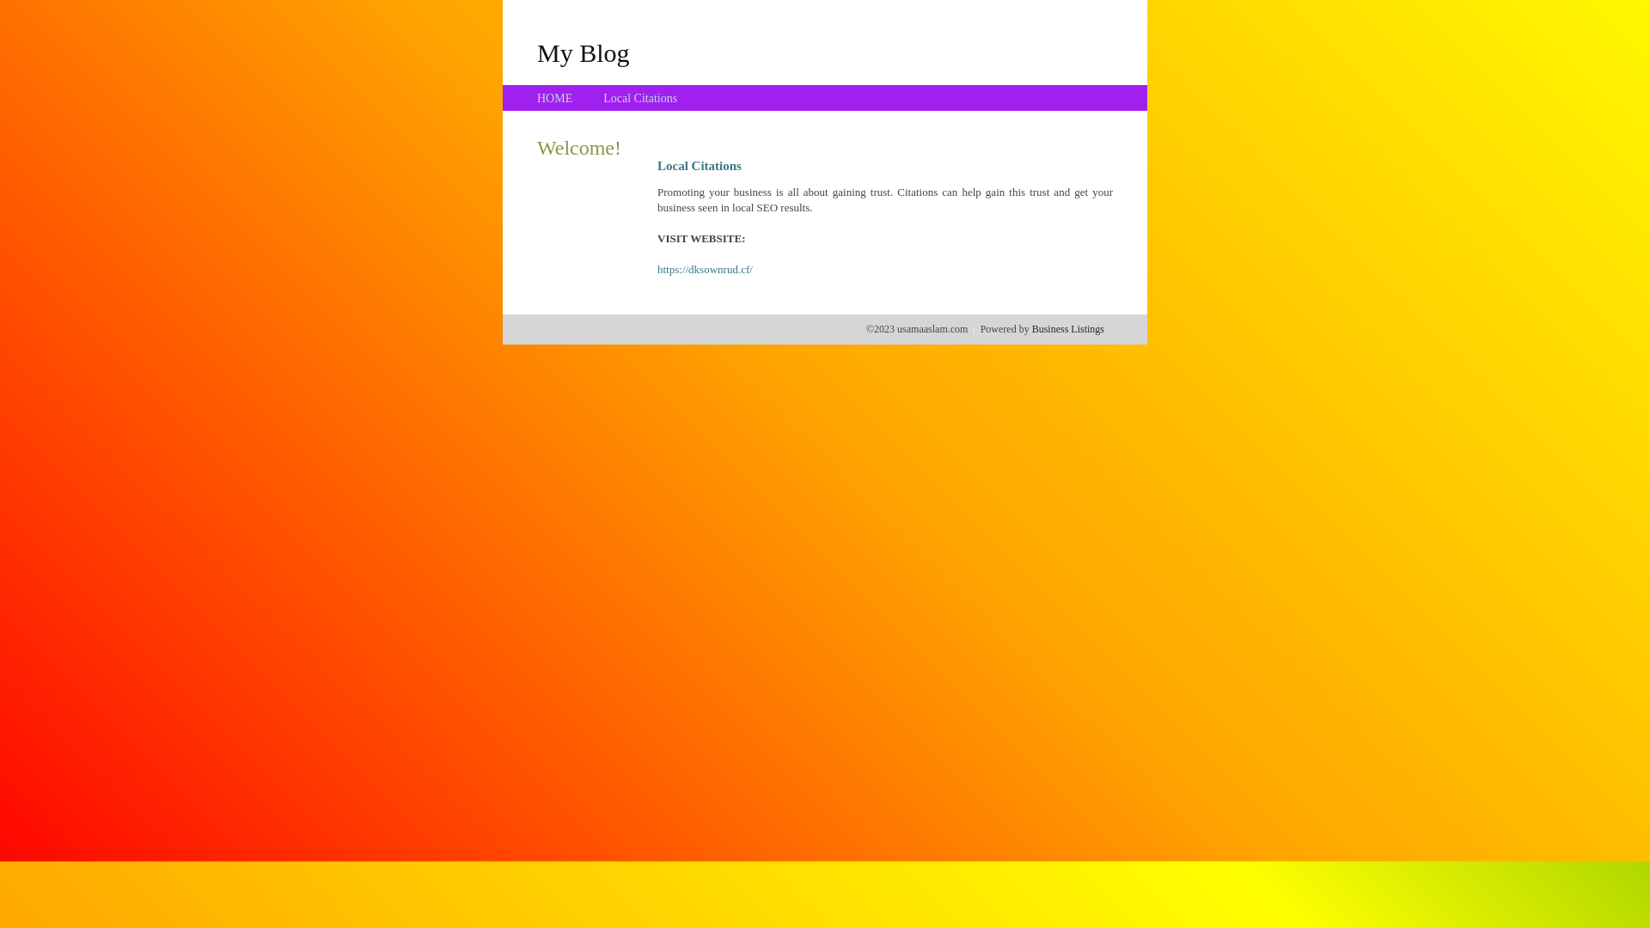  Describe the element at coordinates (555, 98) in the screenshot. I see `HOME` at that location.